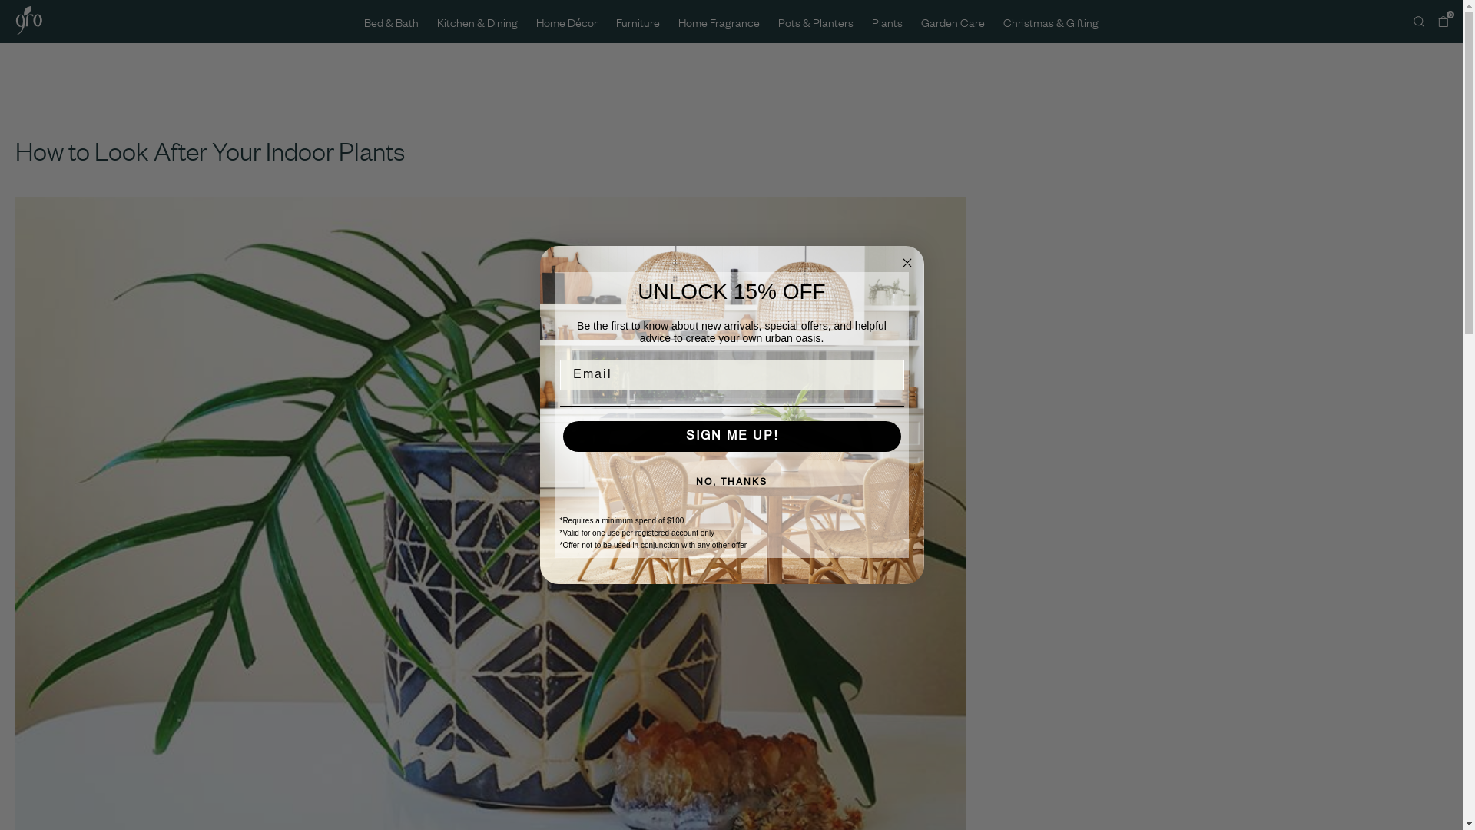 Image resolution: width=1475 pixels, height=830 pixels. What do you see at coordinates (887, 21) in the screenshot?
I see `Plants` at bounding box center [887, 21].